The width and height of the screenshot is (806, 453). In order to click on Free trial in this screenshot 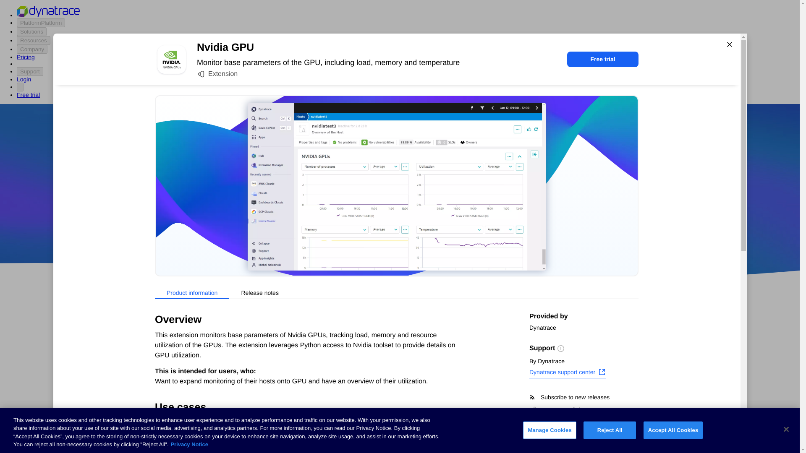, I will do `click(603, 59)`.